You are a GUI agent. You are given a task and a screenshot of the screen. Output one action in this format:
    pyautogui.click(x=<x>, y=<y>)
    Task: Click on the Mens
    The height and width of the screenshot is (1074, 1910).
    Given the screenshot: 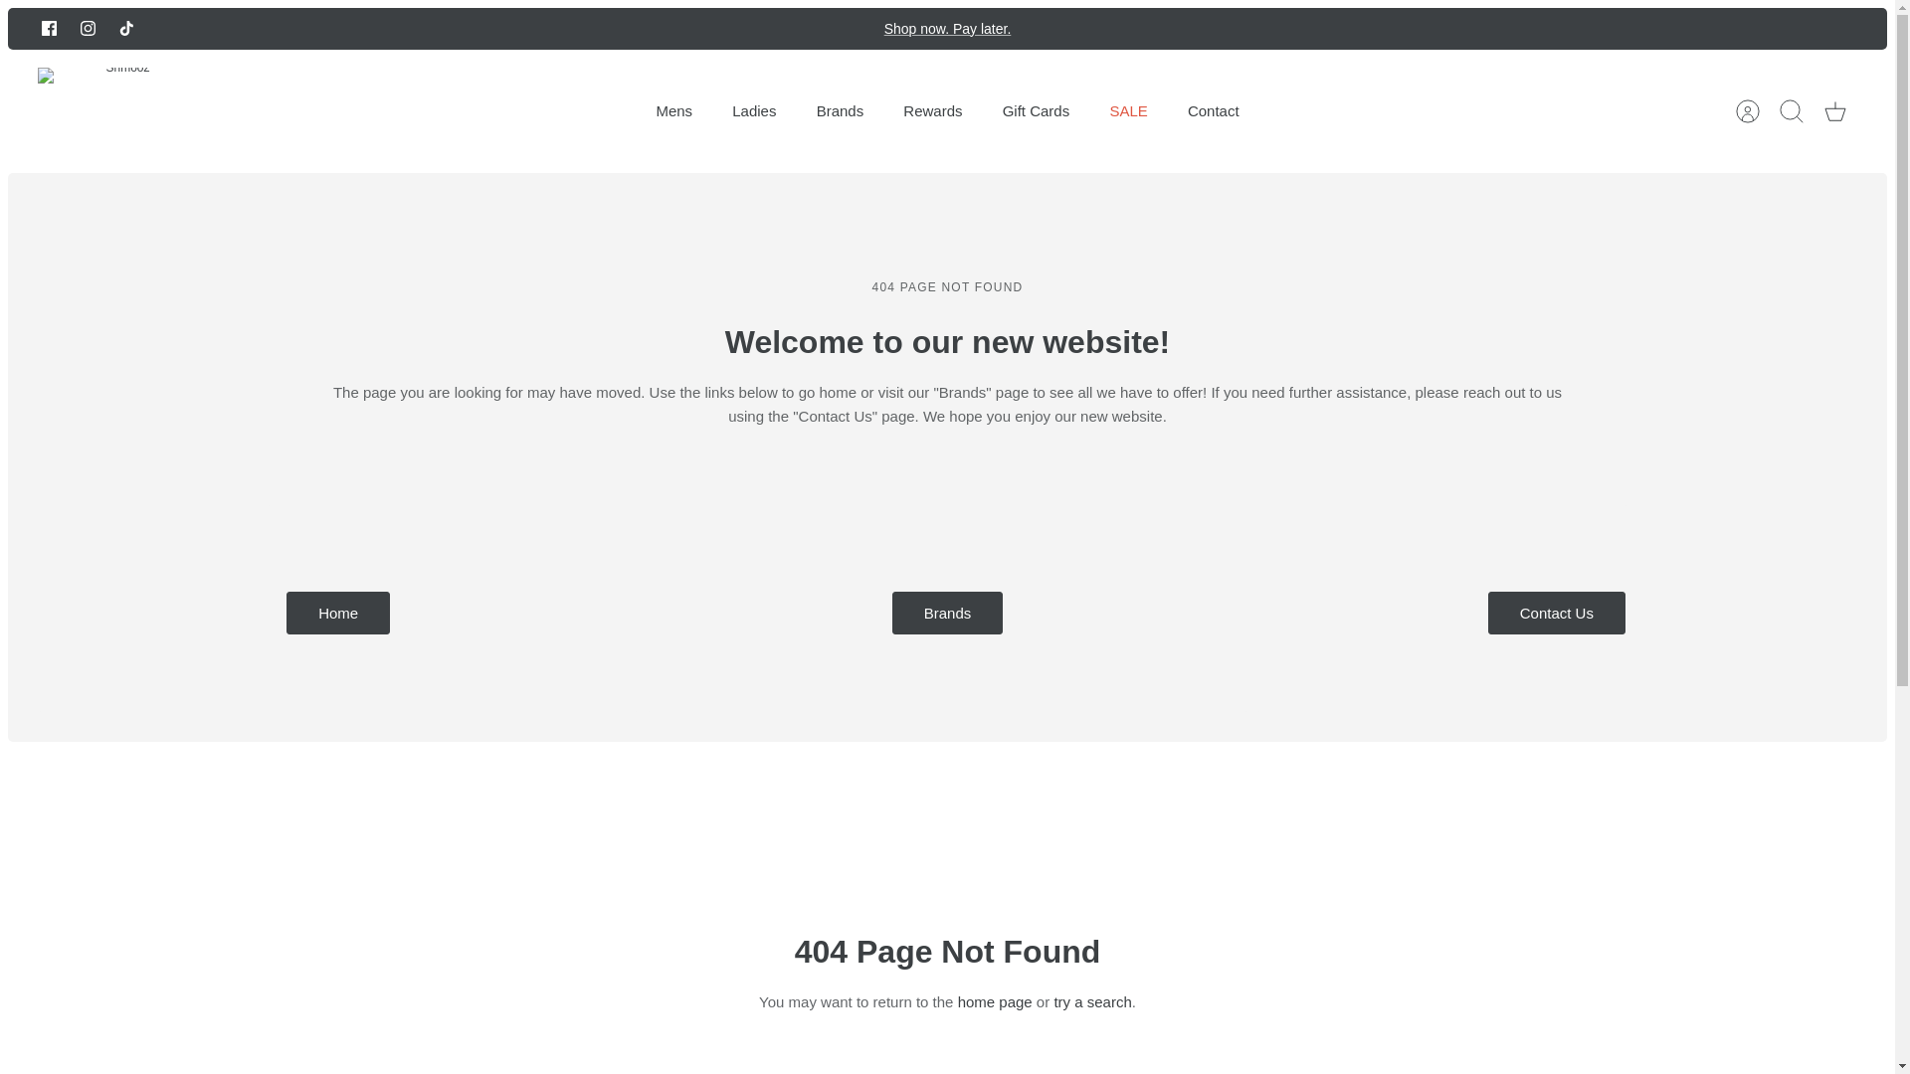 What is the action you would take?
    pyautogui.click(x=674, y=111)
    